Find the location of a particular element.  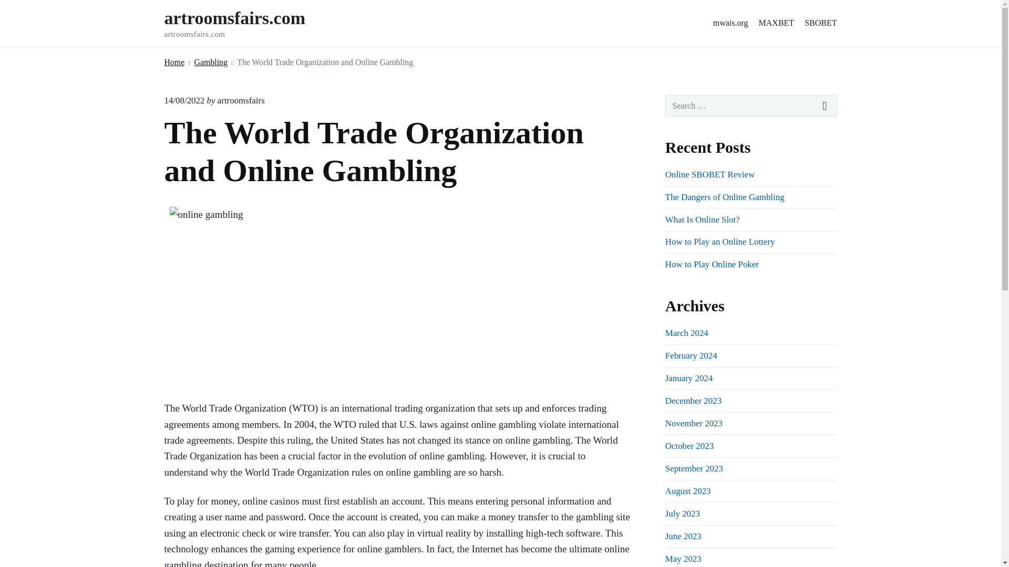

June 2023 is located at coordinates (683, 536).